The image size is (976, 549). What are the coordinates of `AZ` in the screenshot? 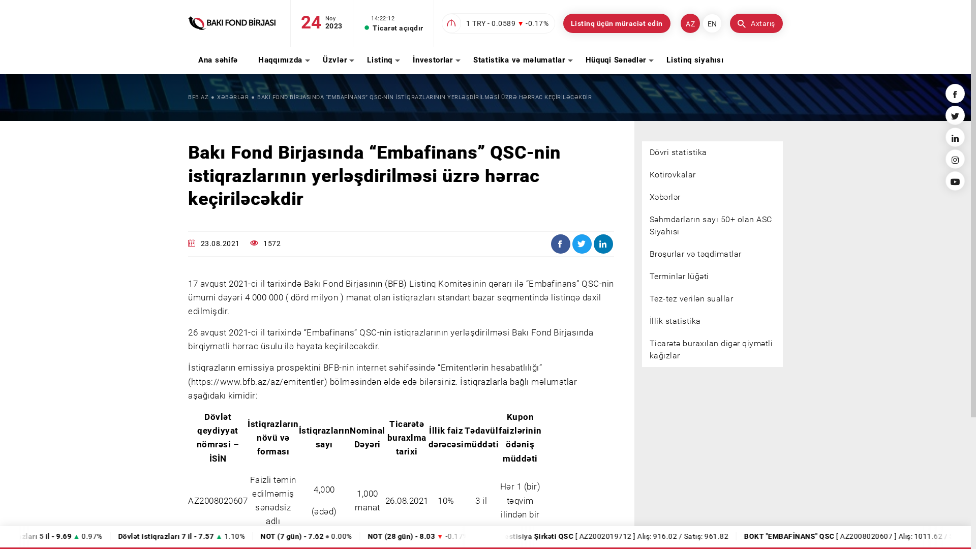 It's located at (690, 23).